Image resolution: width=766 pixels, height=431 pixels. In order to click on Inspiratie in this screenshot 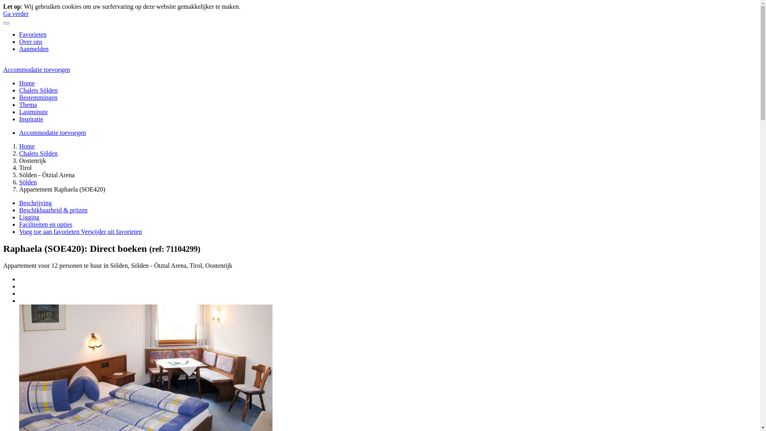, I will do `click(31, 119)`.